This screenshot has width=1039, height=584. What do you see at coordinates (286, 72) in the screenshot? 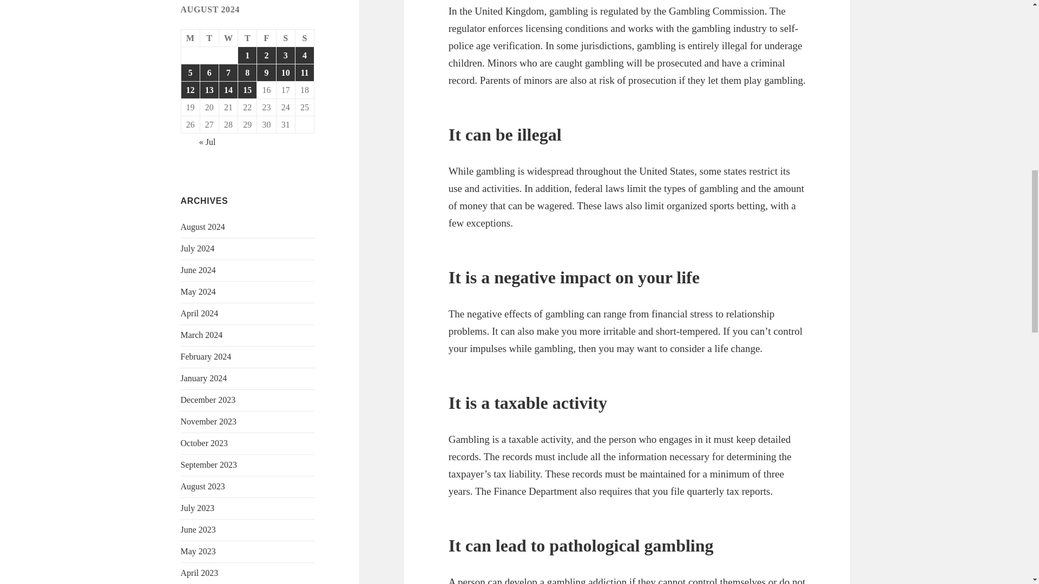
I see `10` at bounding box center [286, 72].